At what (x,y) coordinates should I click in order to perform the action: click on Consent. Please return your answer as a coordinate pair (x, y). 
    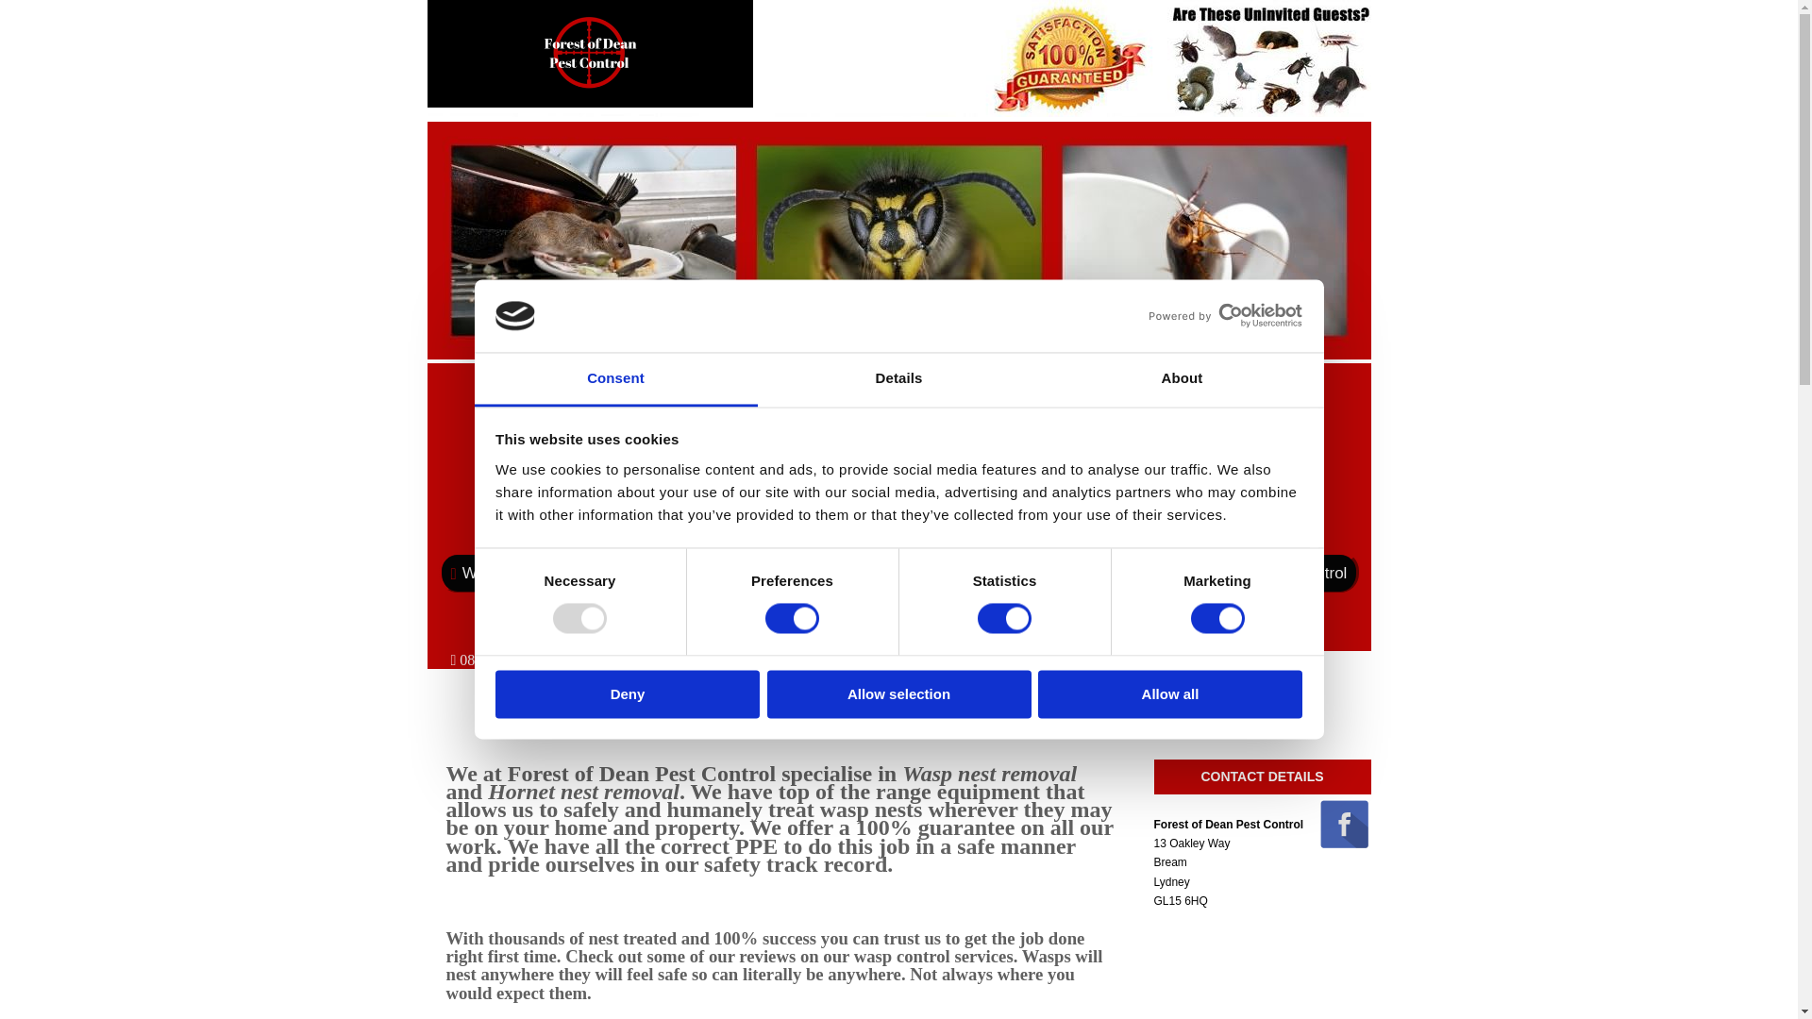
    Looking at the image, I should click on (615, 379).